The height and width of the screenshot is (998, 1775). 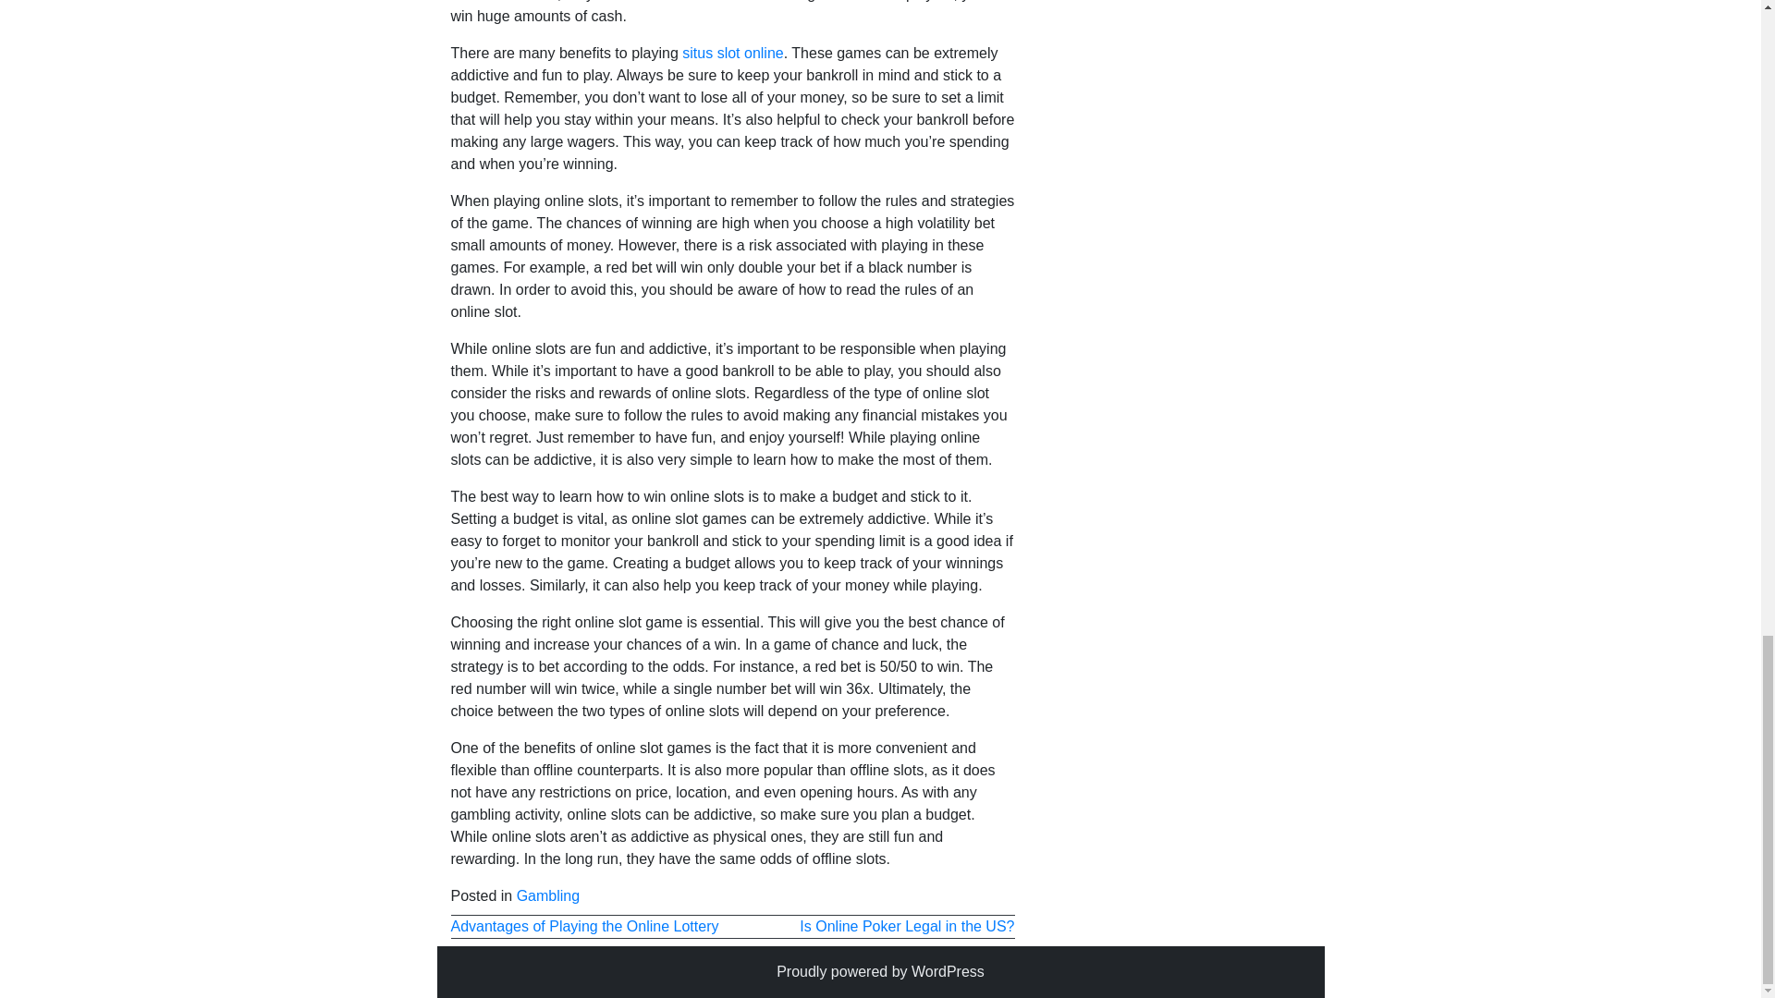 What do you see at coordinates (732, 52) in the screenshot?
I see `situs slot online` at bounding box center [732, 52].